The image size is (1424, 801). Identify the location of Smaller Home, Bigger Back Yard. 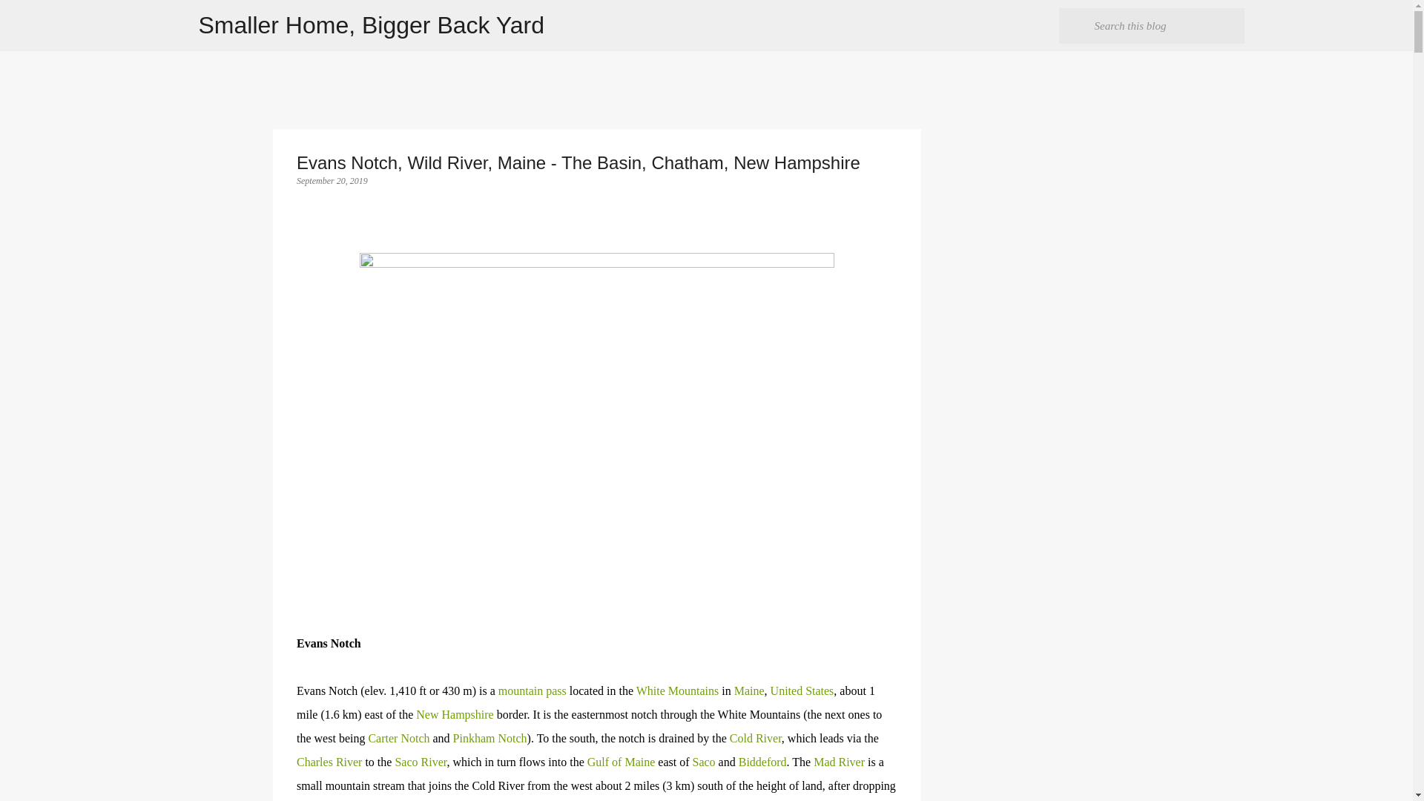
(372, 25).